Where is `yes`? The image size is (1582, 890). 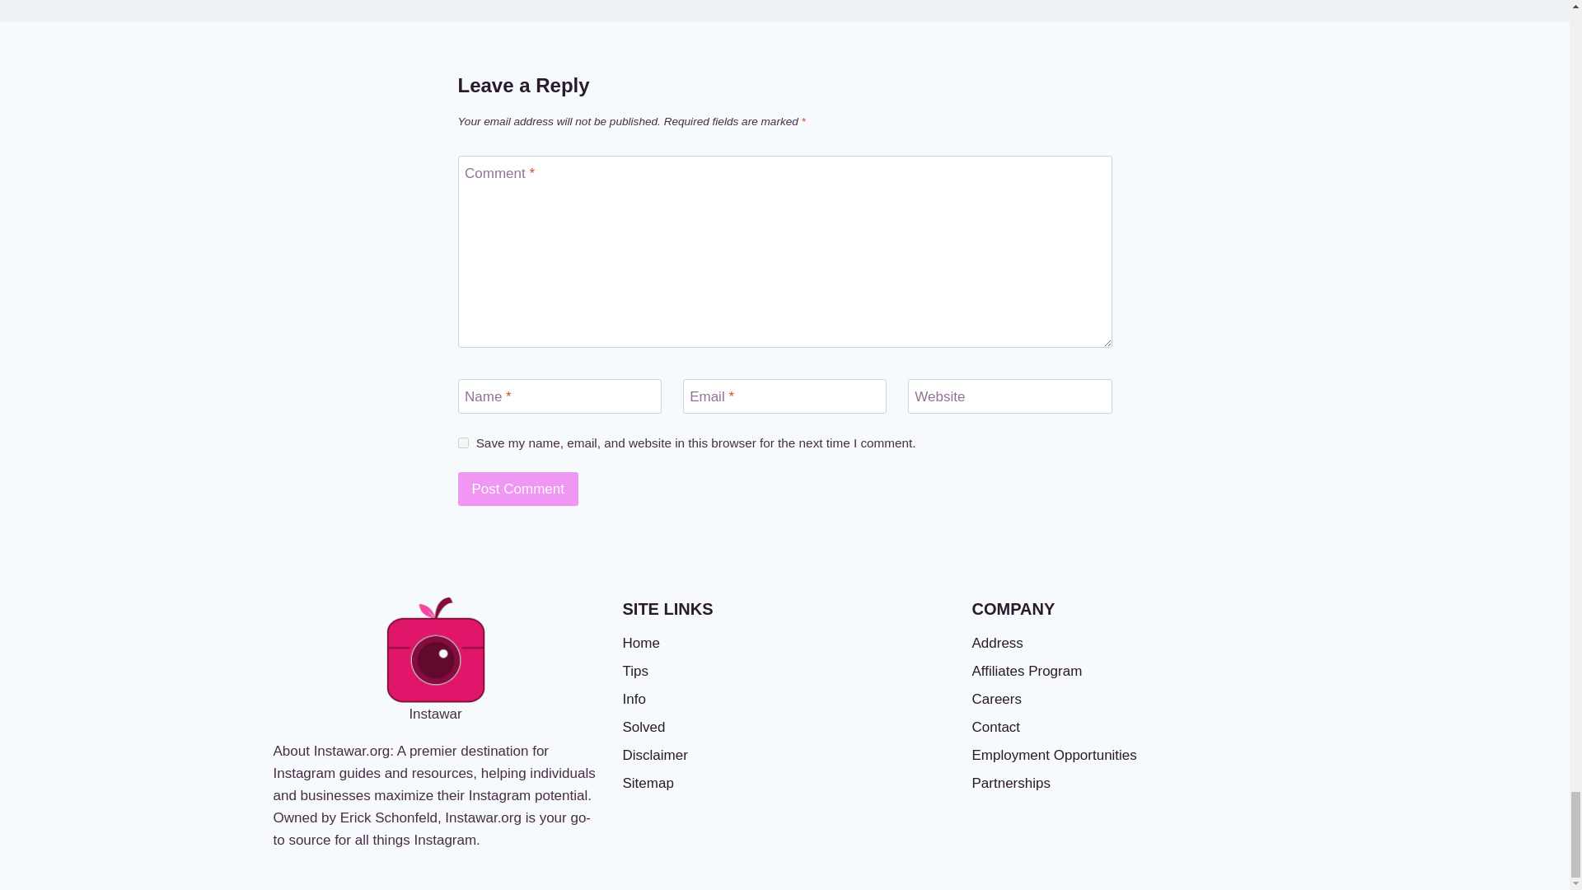
yes is located at coordinates (463, 443).